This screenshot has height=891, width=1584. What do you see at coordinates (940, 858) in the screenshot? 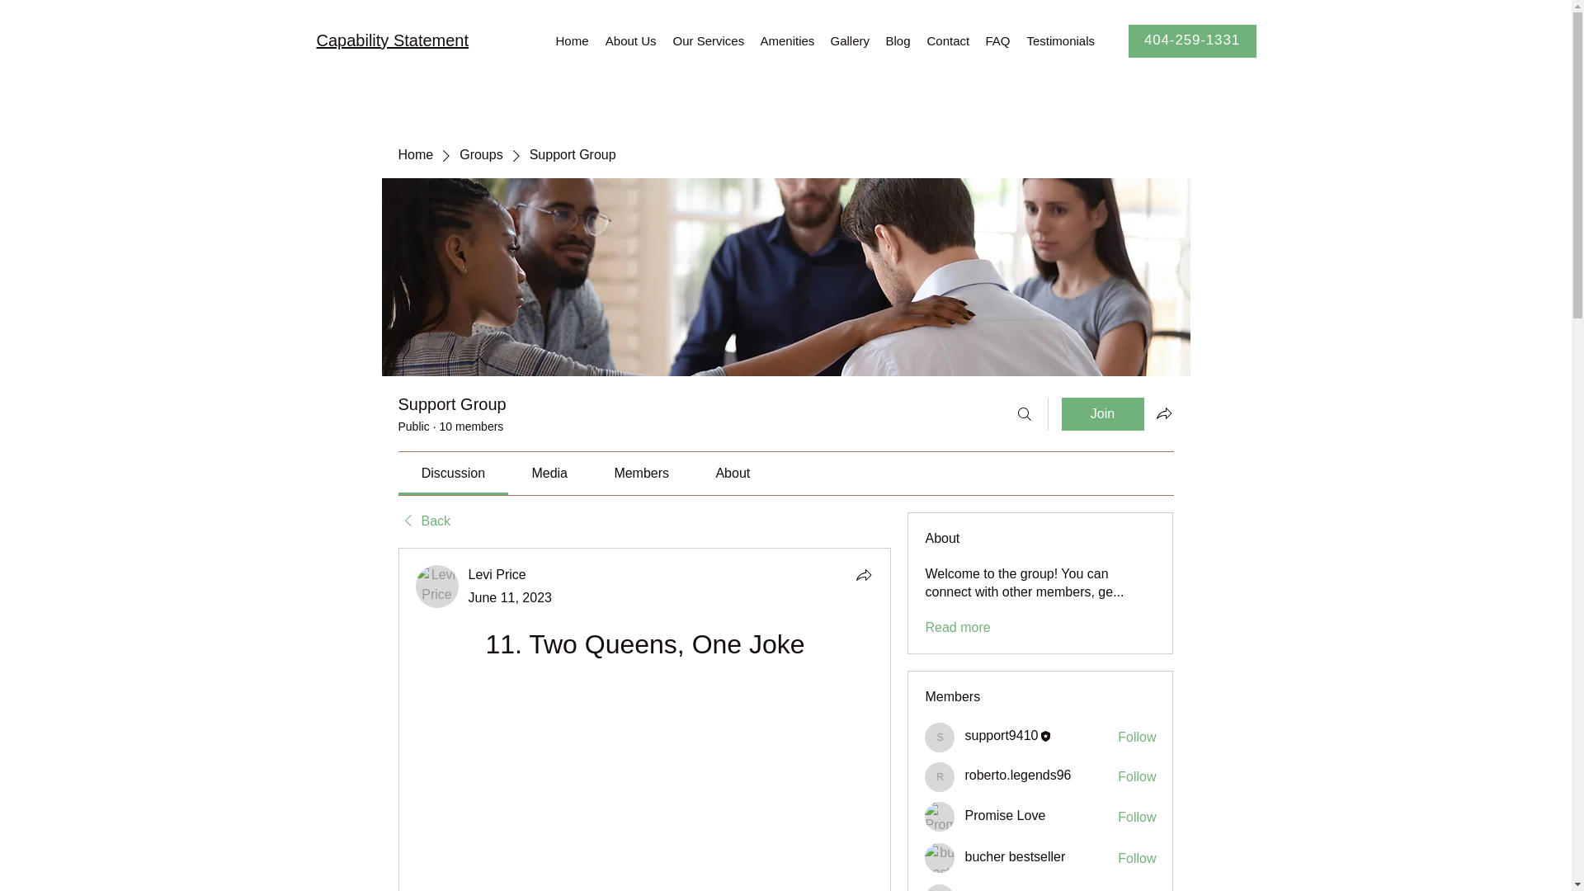
I see `bucher bestseller` at bounding box center [940, 858].